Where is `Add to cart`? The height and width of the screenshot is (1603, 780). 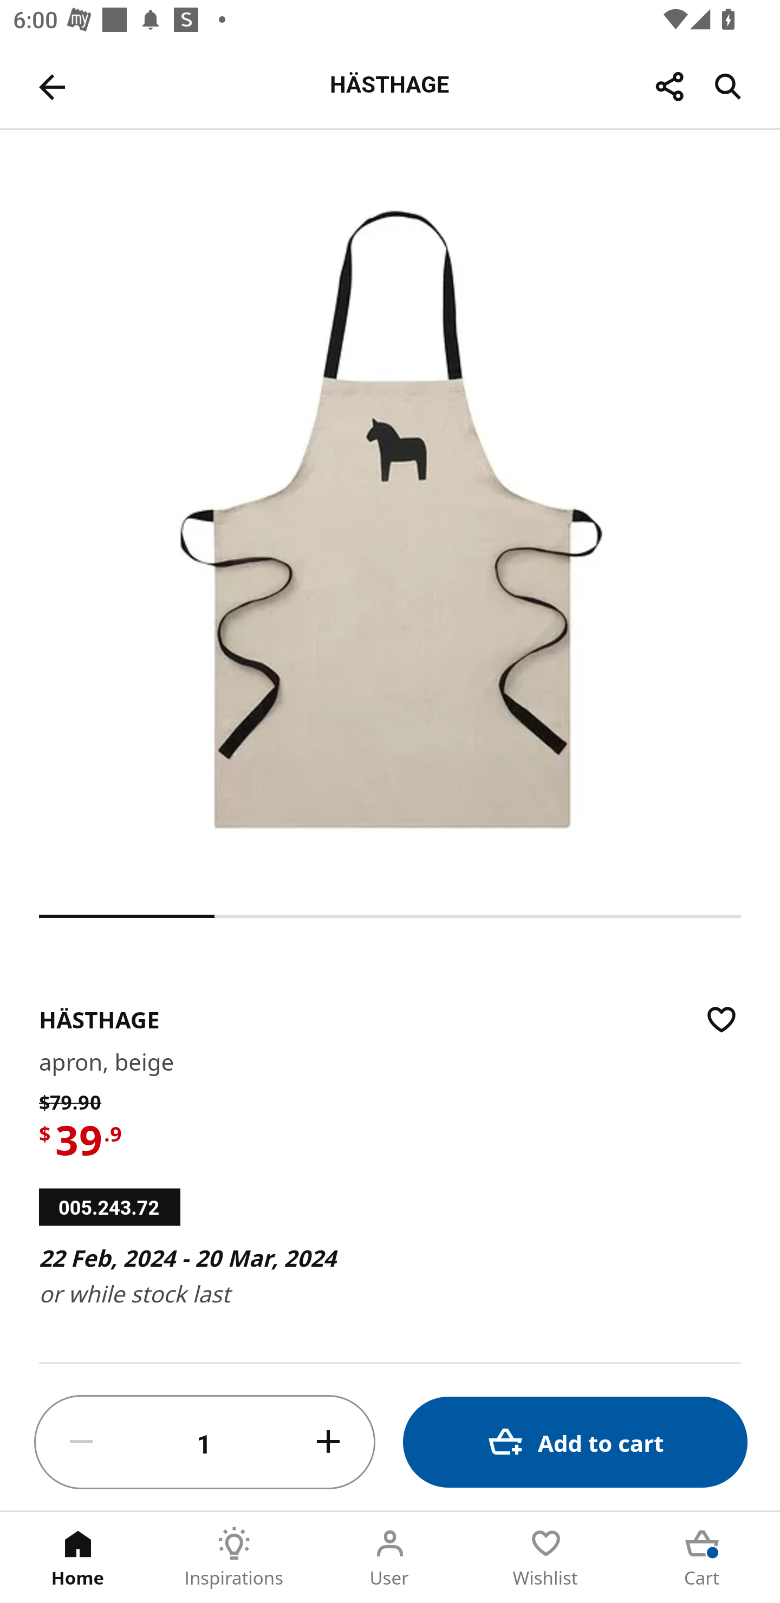 Add to cart is located at coordinates (575, 1442).